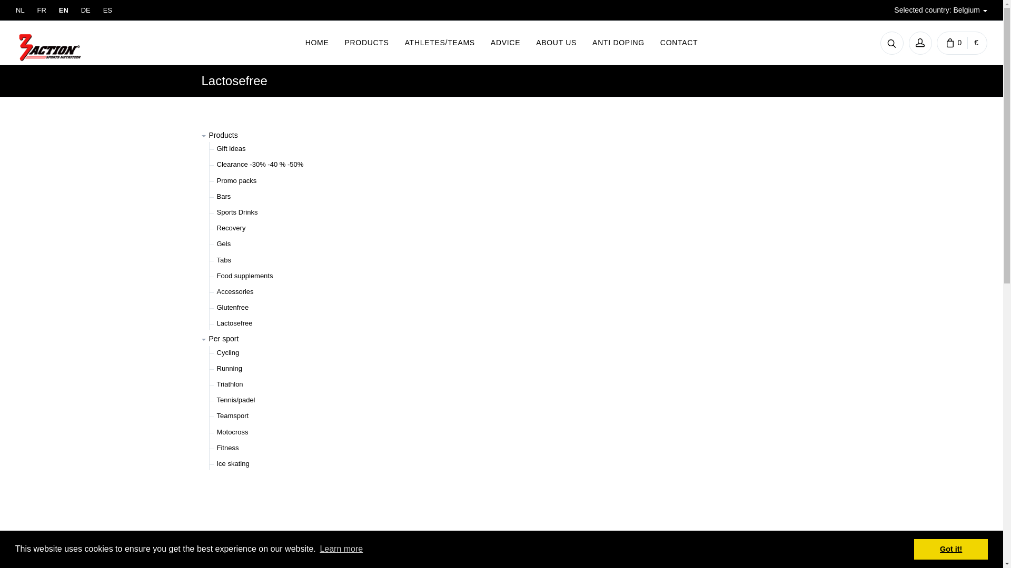 Image resolution: width=1011 pixels, height=568 pixels. What do you see at coordinates (233, 464) in the screenshot?
I see `Ice skating` at bounding box center [233, 464].